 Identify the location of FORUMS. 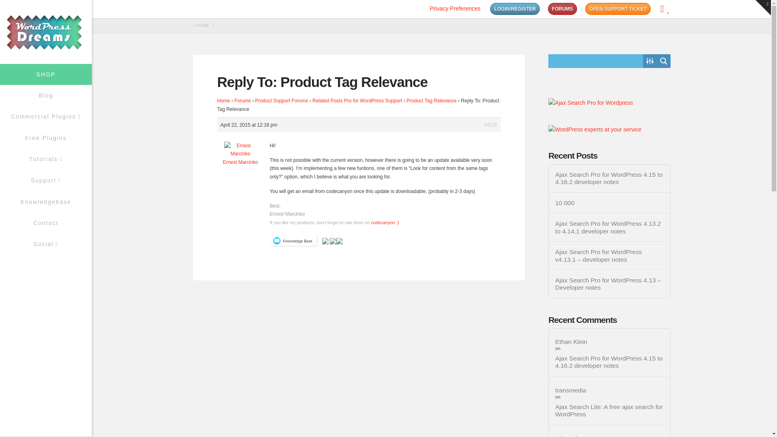
(563, 8).